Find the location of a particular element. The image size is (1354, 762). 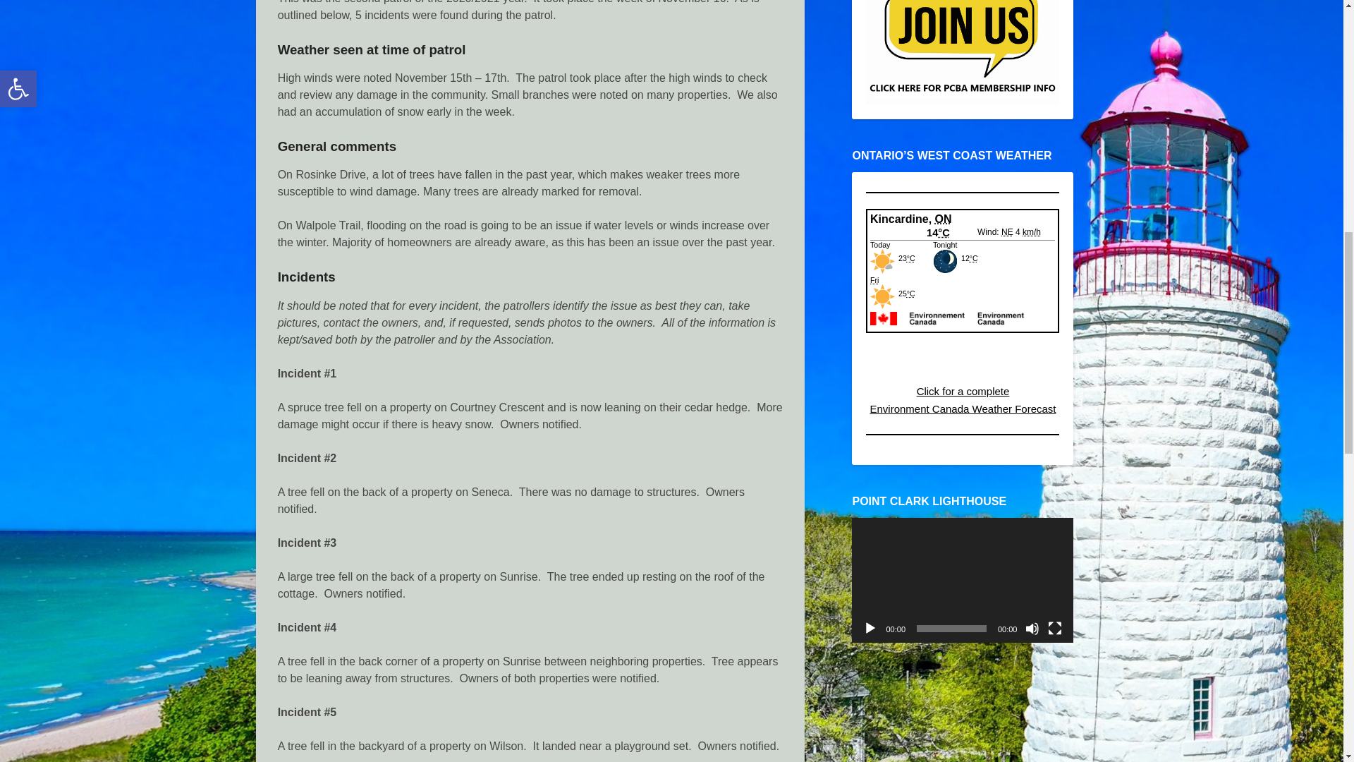

Environment Canada Weather is located at coordinates (962, 293).